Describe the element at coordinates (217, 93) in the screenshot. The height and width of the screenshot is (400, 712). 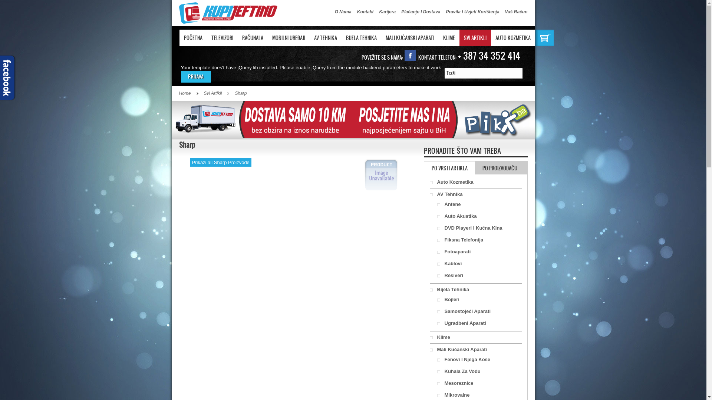
I see `Svi Artikli` at that location.